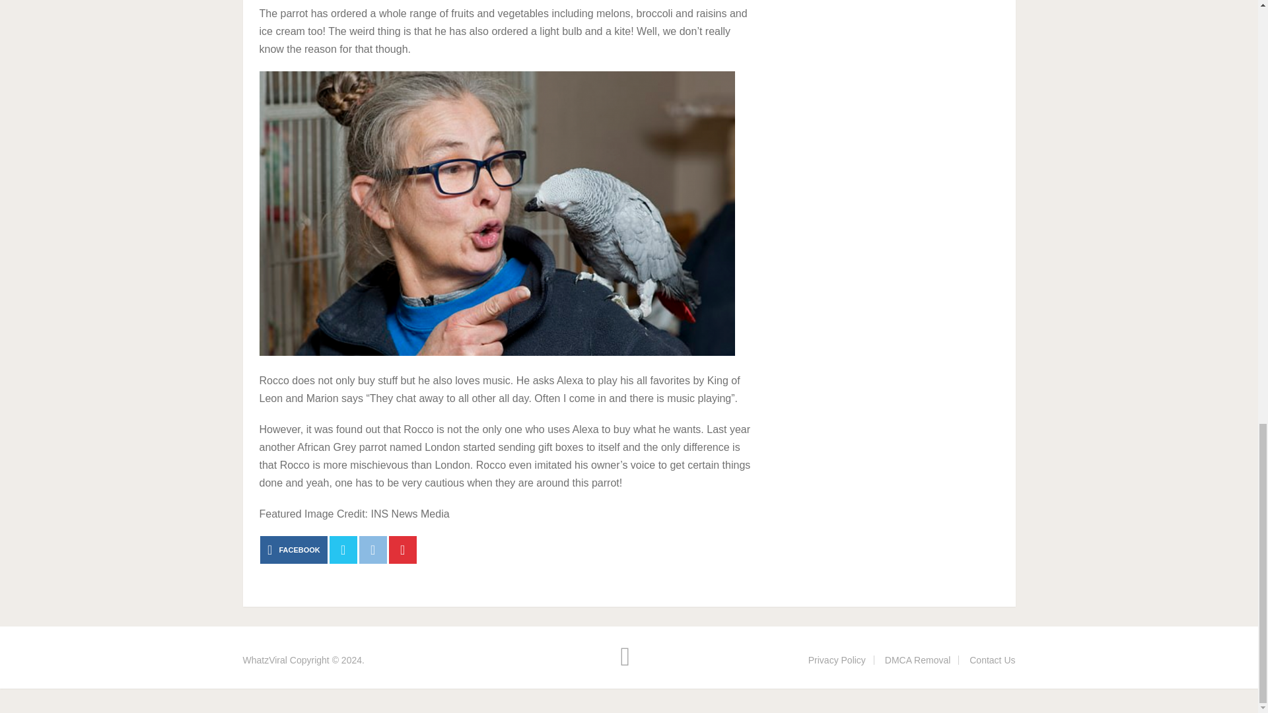 Image resolution: width=1268 pixels, height=713 pixels. What do you see at coordinates (265, 660) in the screenshot?
I see ` Be Updated` at bounding box center [265, 660].